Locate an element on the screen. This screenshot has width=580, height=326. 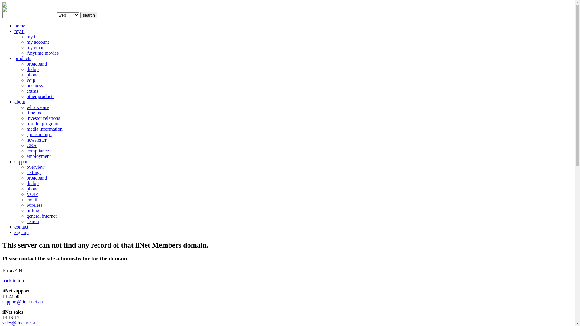
support is located at coordinates (22, 162).